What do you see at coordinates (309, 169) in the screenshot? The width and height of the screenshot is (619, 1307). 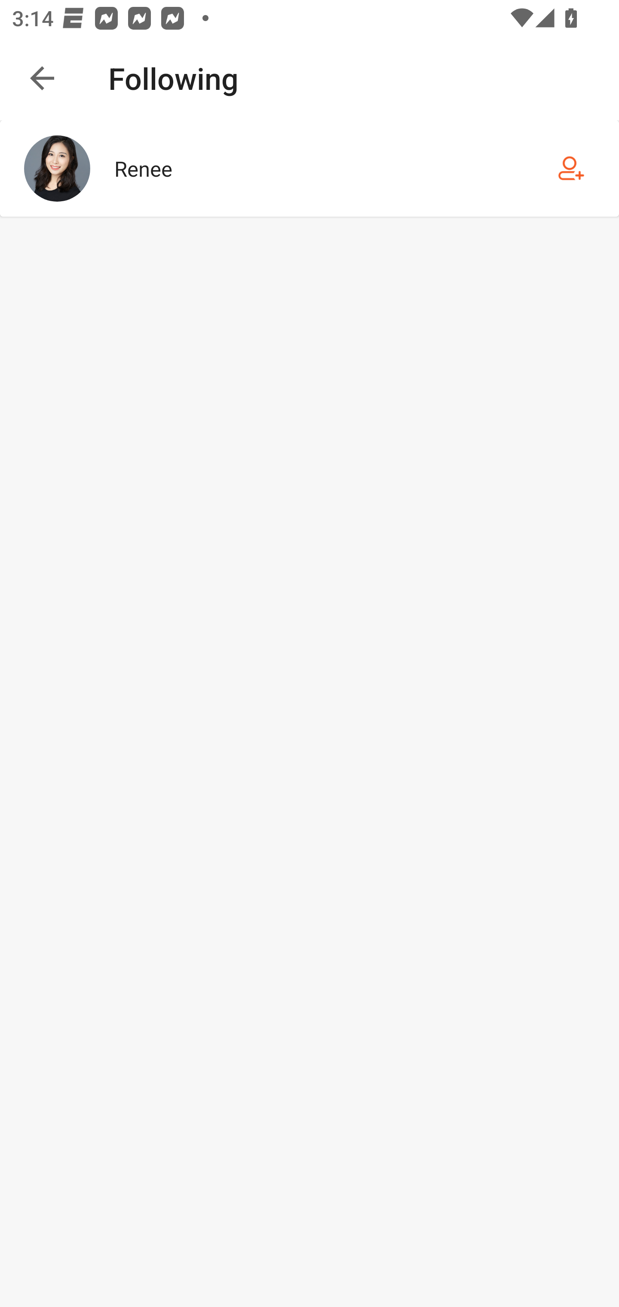 I see `Renee` at bounding box center [309, 169].